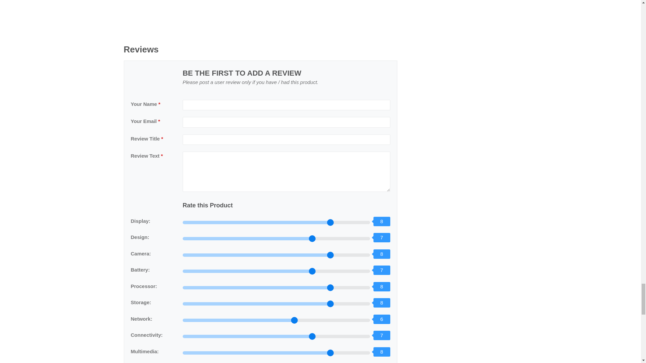 The width and height of the screenshot is (646, 363). I want to click on 7, so click(277, 239).